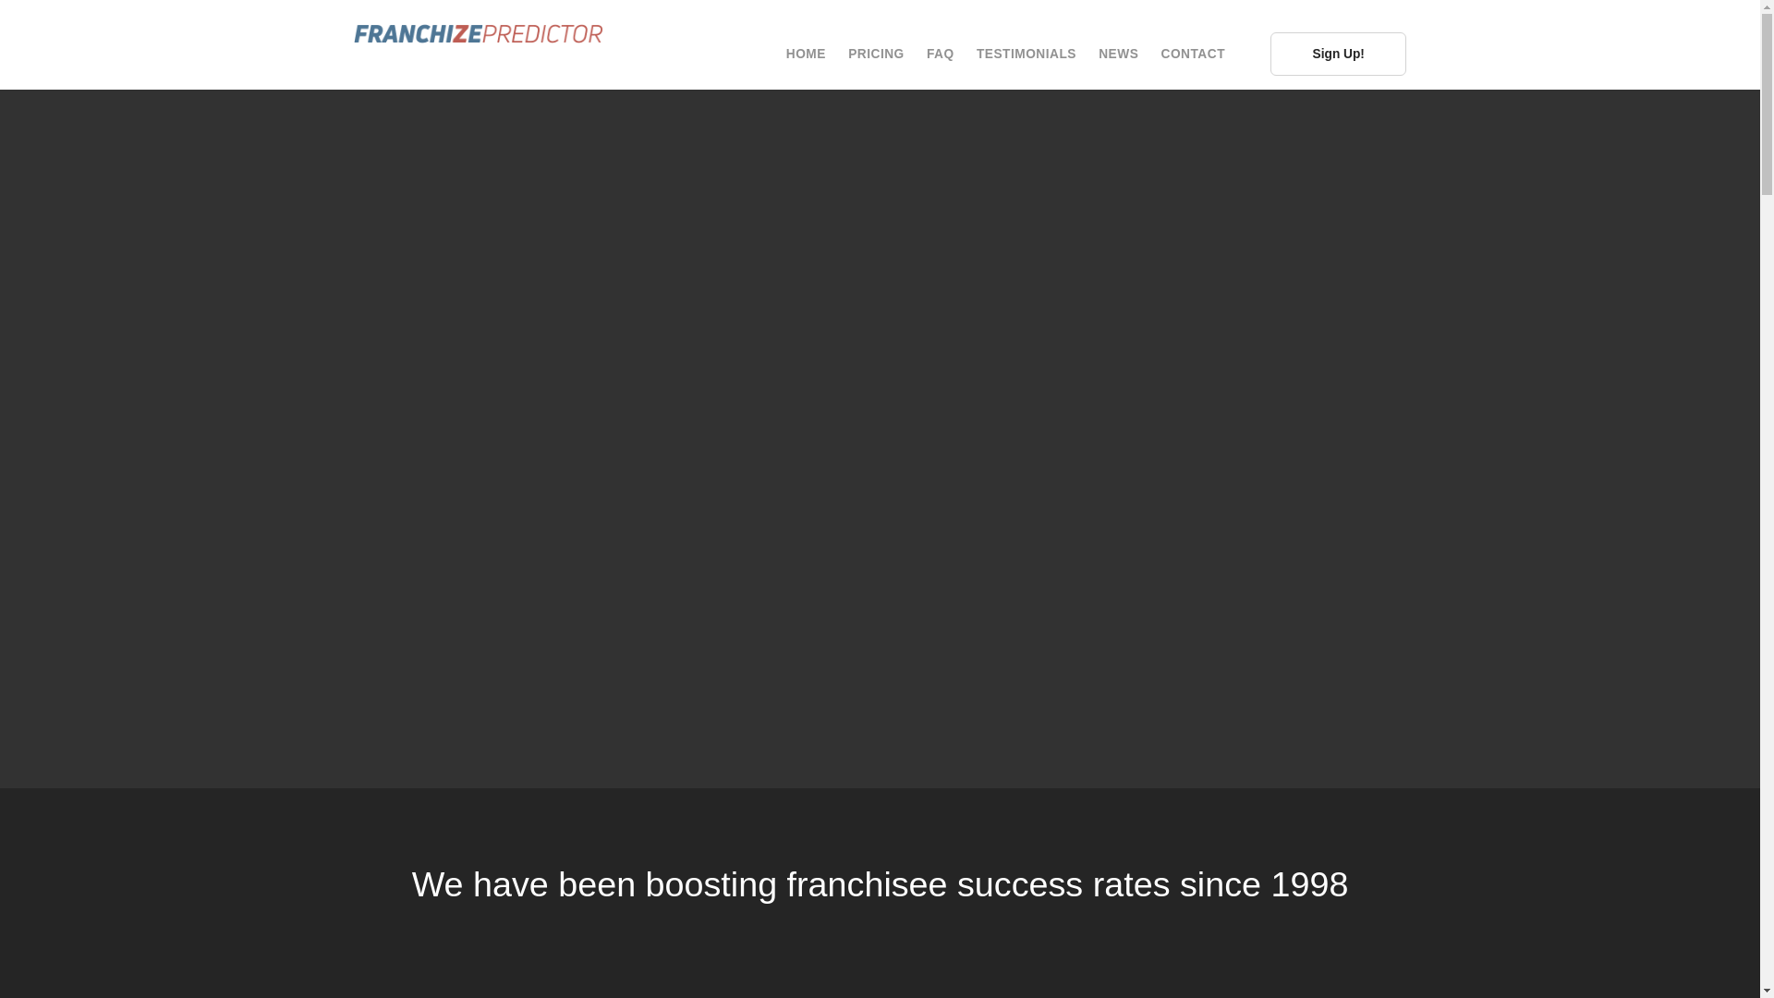  I want to click on NEWS, so click(1118, 54).